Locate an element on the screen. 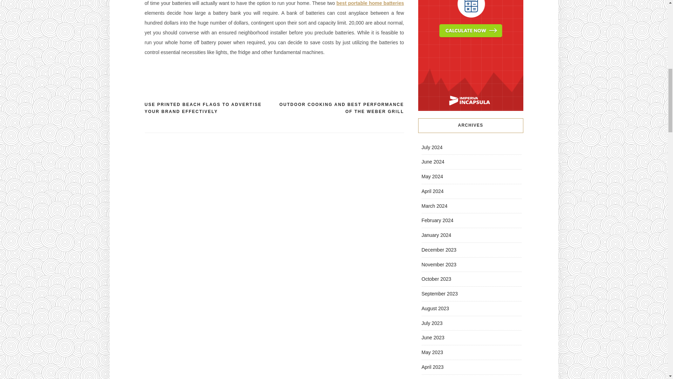 The width and height of the screenshot is (673, 379). September 2023 is located at coordinates (439, 293).